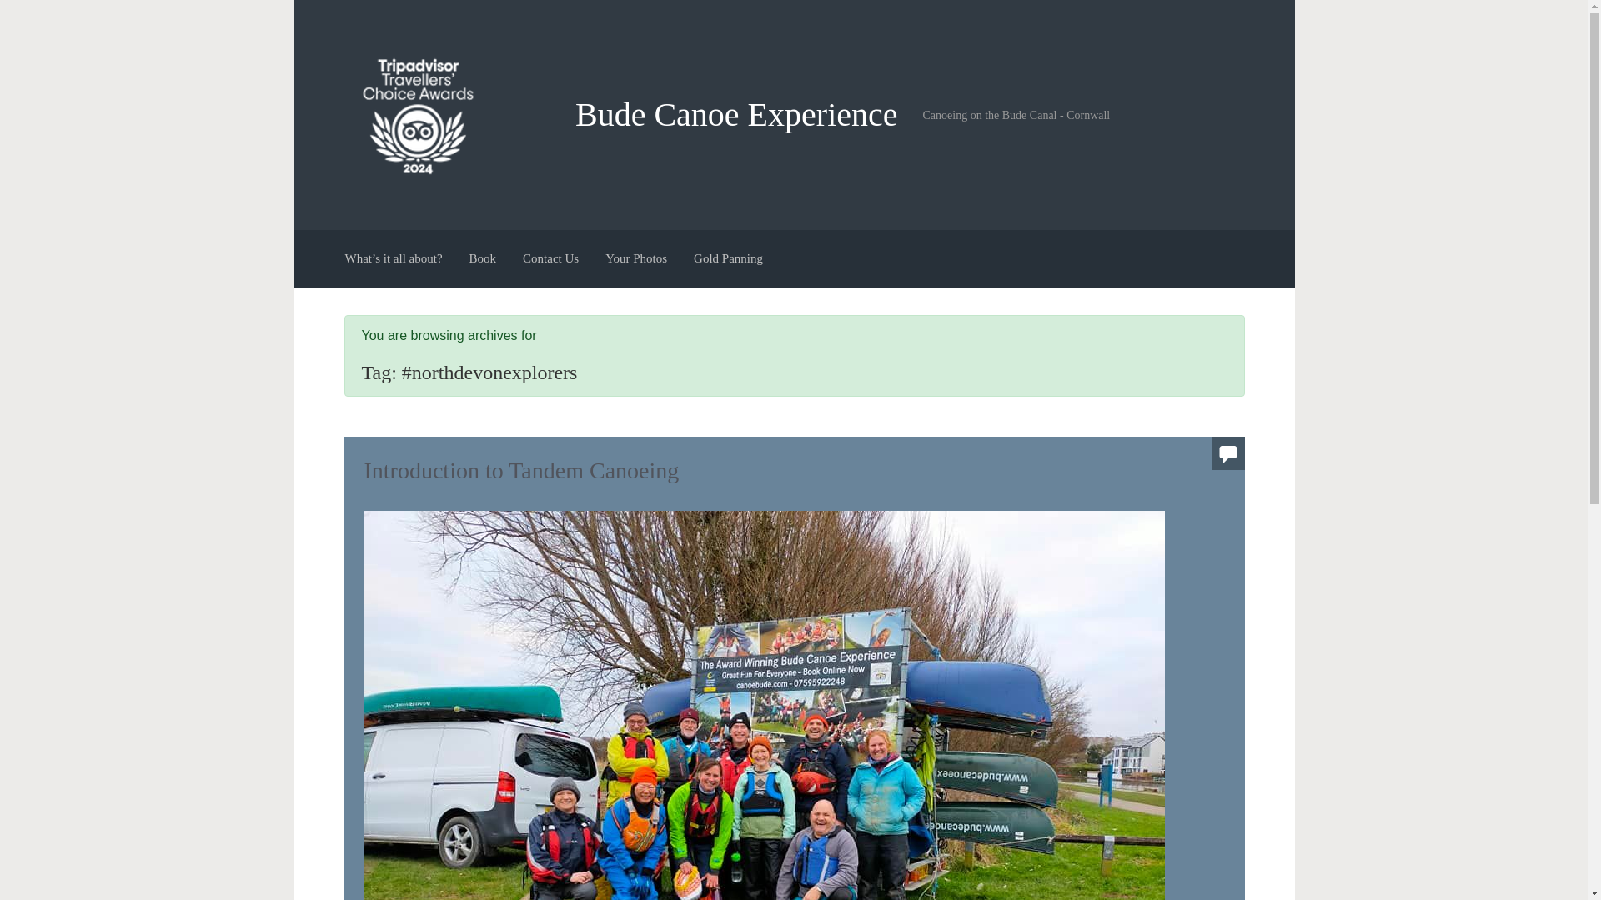 This screenshot has width=1601, height=900. What do you see at coordinates (19, 9) in the screenshot?
I see `Skip to main content` at bounding box center [19, 9].